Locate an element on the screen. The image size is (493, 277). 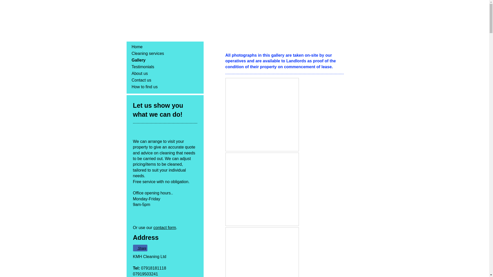
contact form is located at coordinates (165, 228).